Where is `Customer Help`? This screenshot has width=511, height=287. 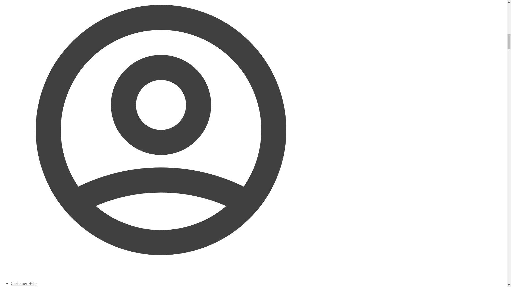 Customer Help is located at coordinates (161, 284).